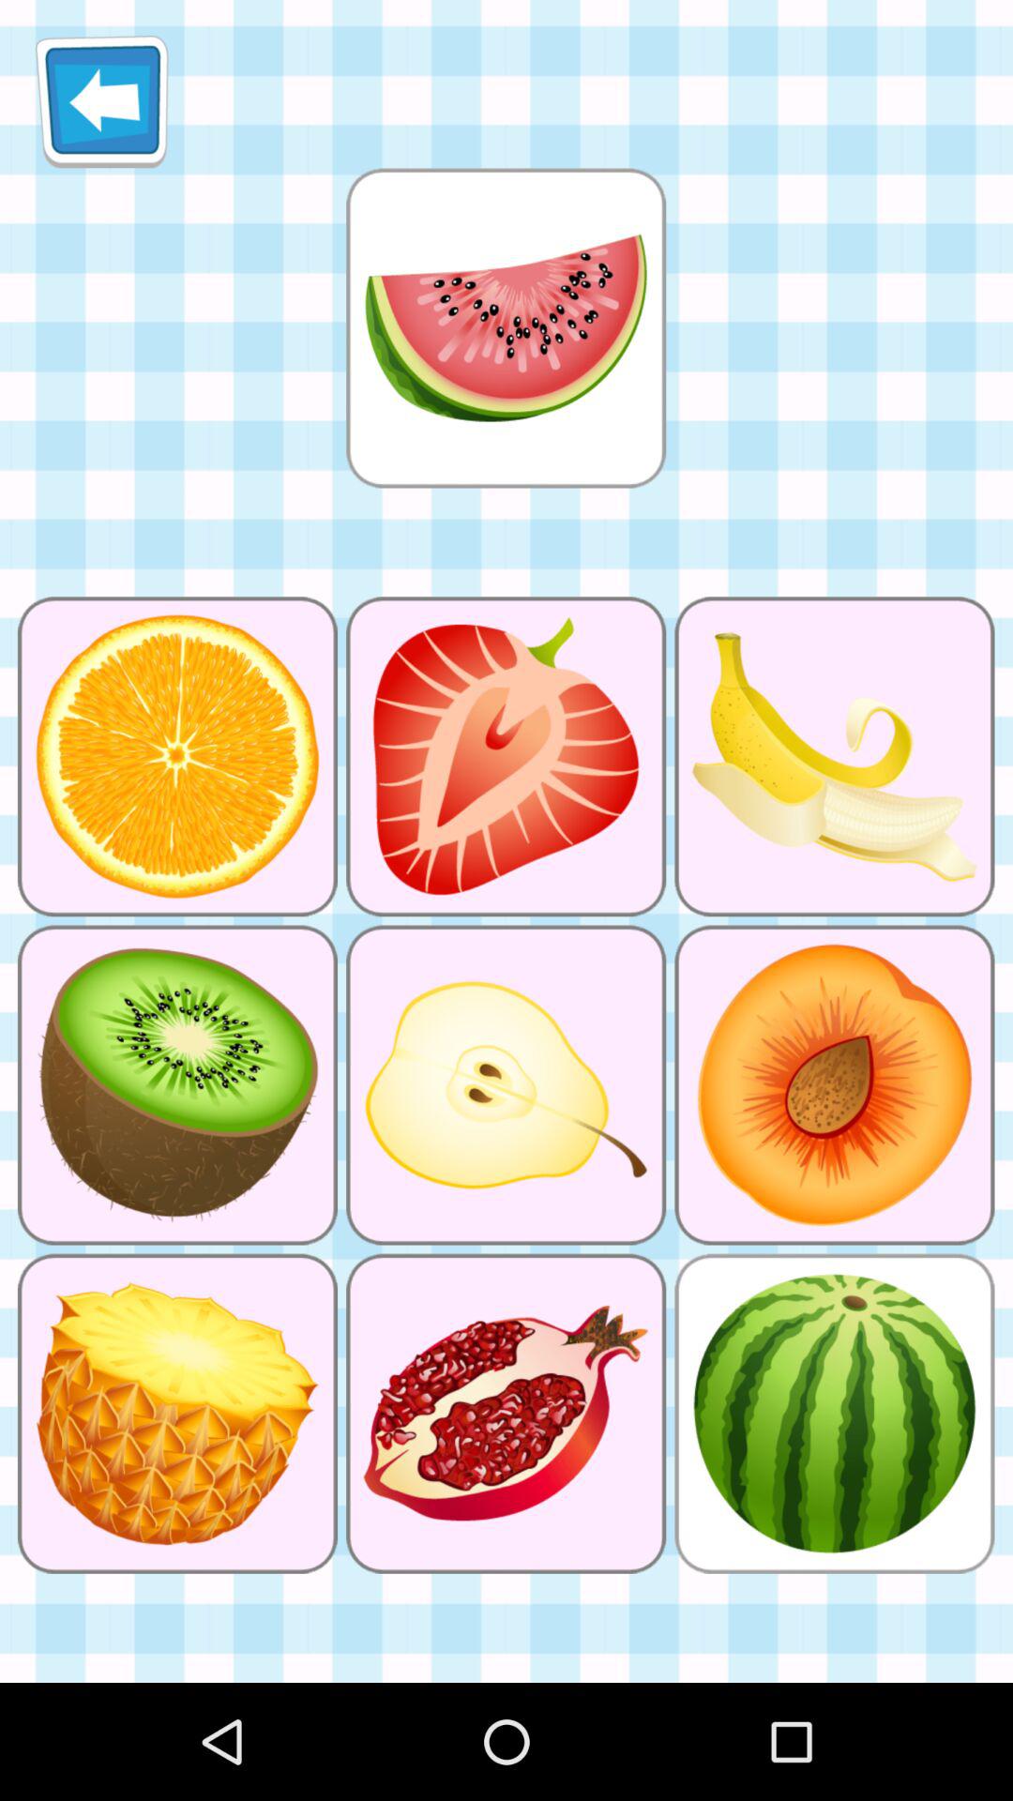 This screenshot has height=1801, width=1013. Describe the element at coordinates (506, 327) in the screenshot. I see `open the icon at the top` at that location.